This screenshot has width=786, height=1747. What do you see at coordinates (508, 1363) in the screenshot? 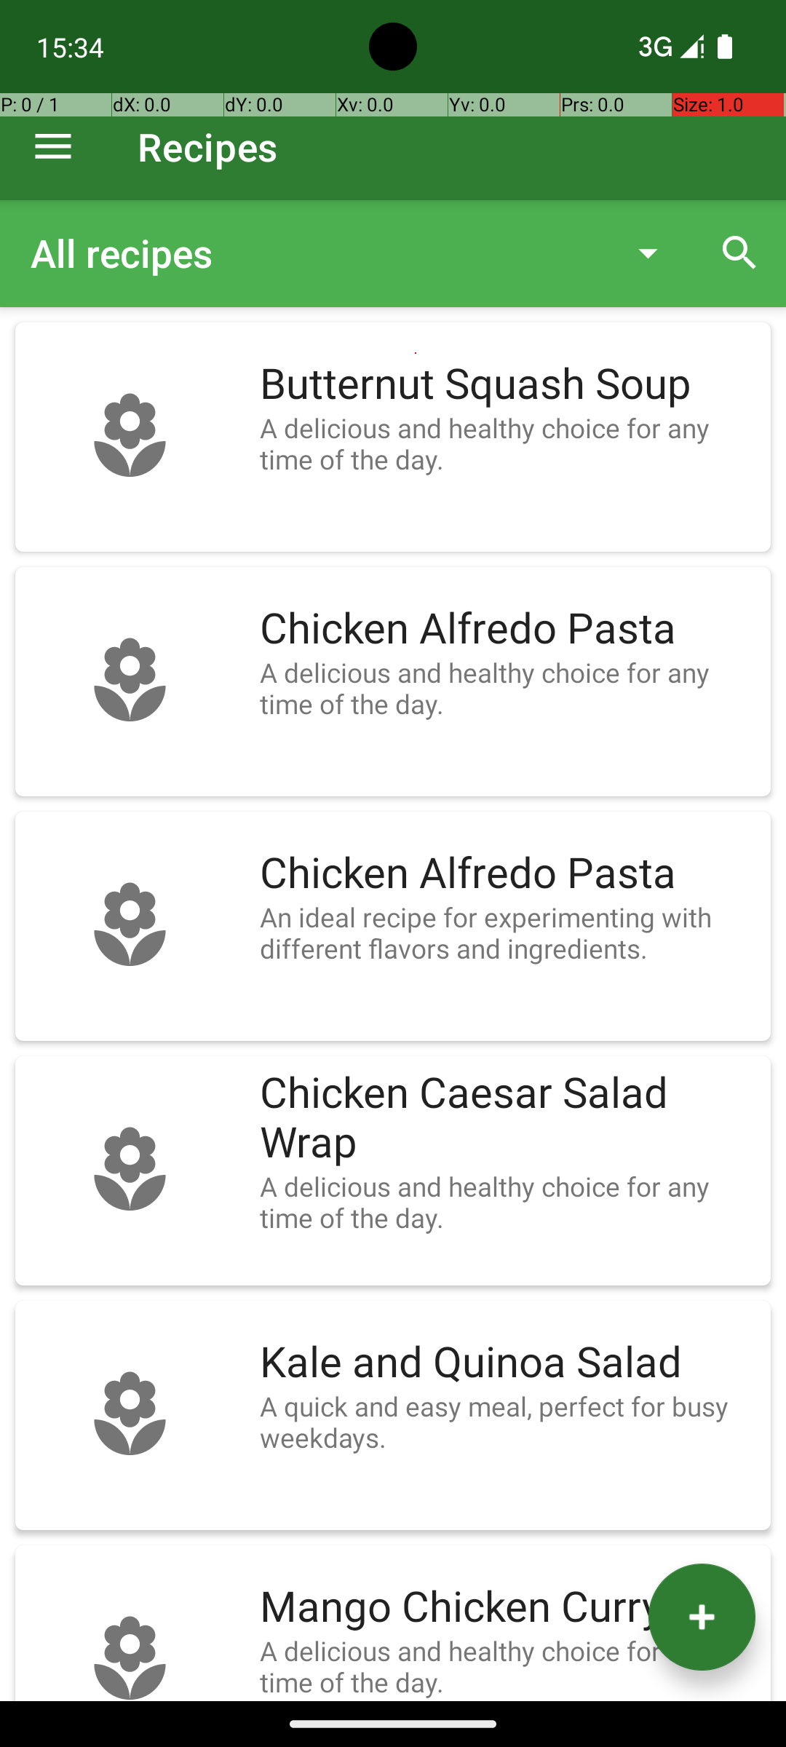
I see `Kale and Quinoa Salad` at bounding box center [508, 1363].